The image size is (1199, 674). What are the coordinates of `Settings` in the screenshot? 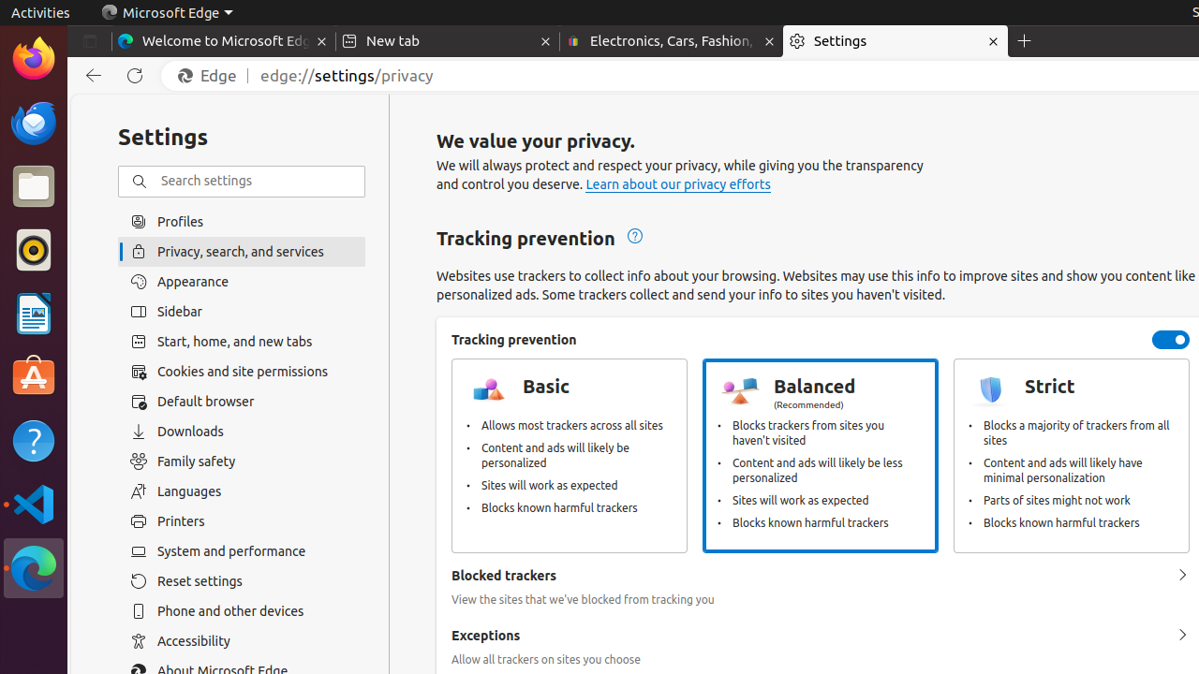 It's located at (896, 41).